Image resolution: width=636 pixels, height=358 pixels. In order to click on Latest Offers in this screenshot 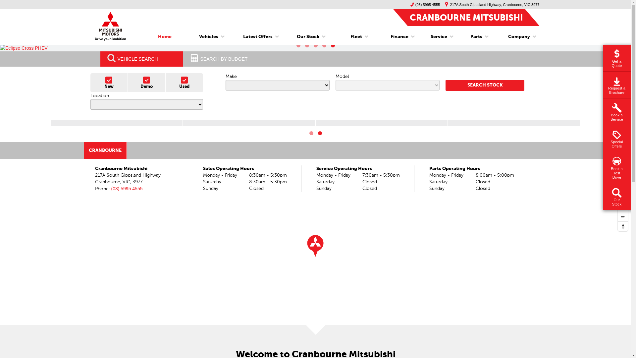, I will do `click(258, 37)`.